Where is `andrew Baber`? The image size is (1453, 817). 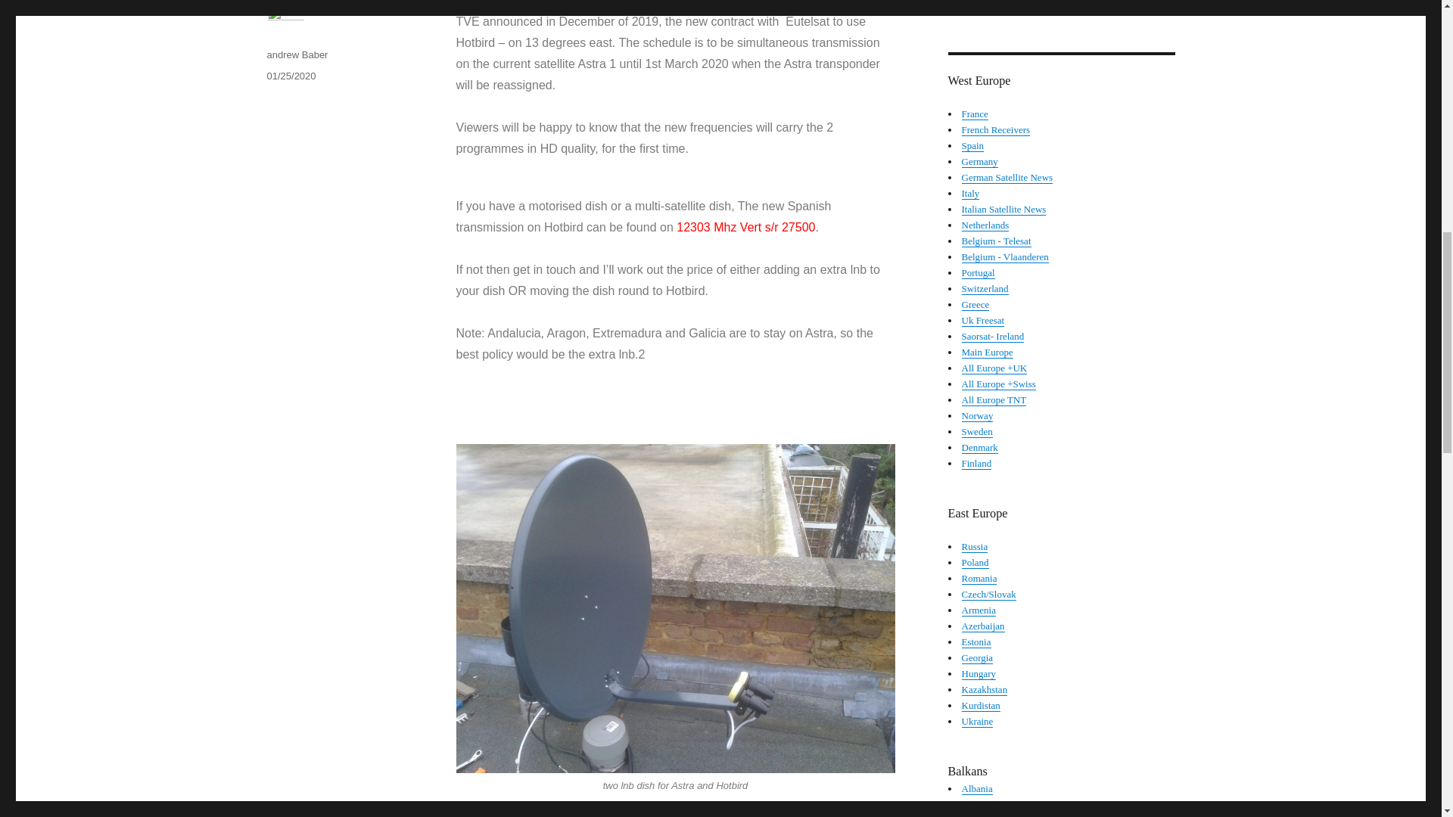
andrew Baber is located at coordinates (297, 54).